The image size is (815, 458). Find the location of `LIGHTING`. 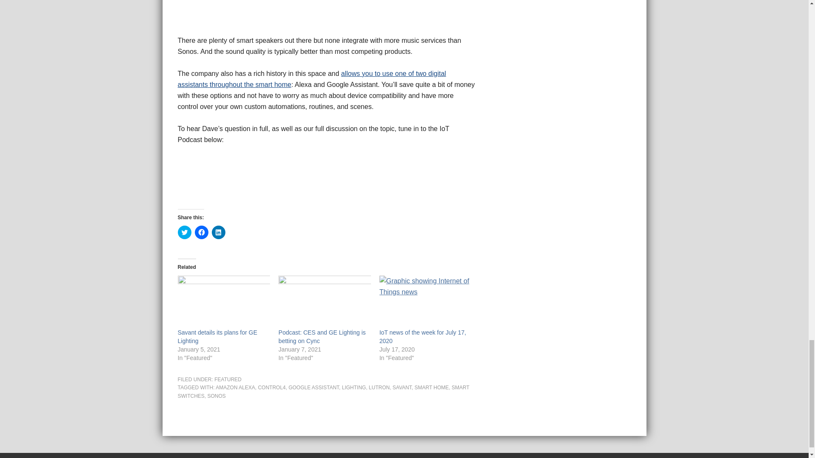

LIGHTING is located at coordinates (354, 388).